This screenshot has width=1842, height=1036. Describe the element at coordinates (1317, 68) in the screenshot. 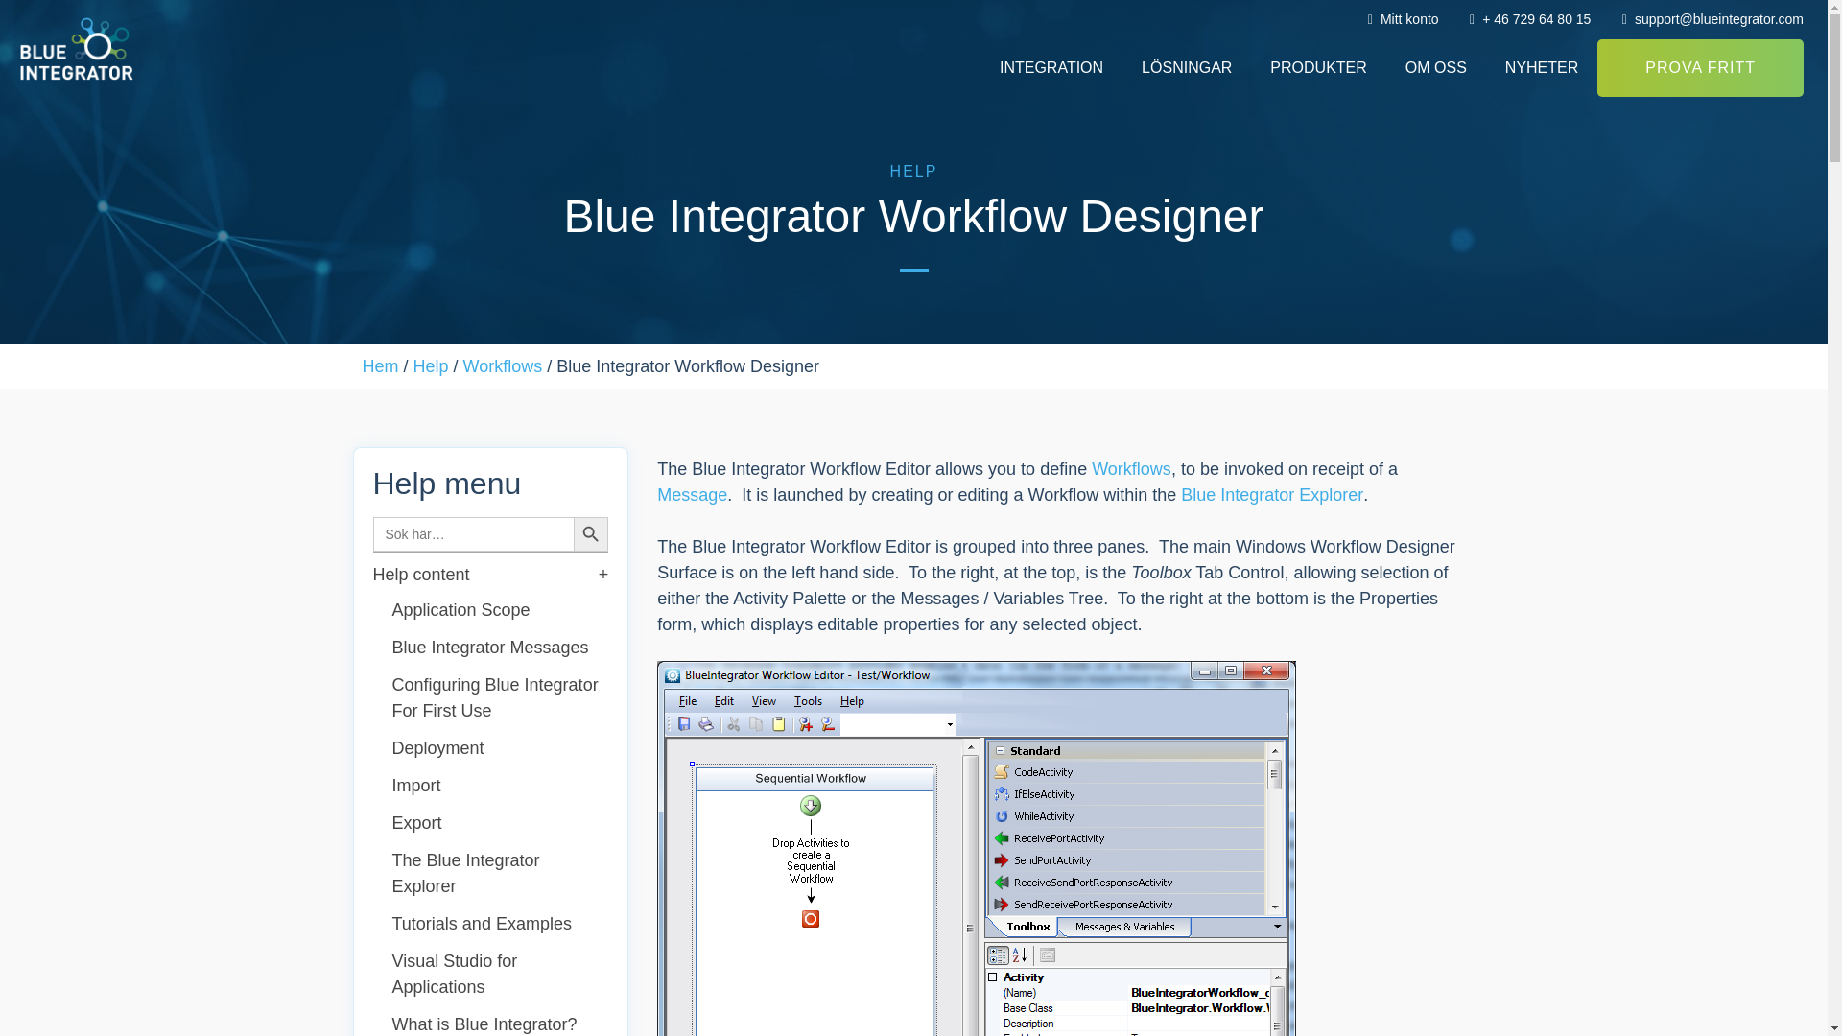

I see `PRODUKTER` at that location.